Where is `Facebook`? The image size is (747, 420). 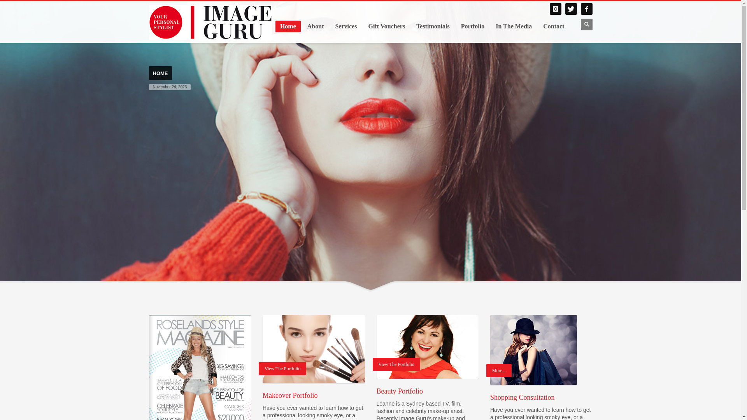
Facebook is located at coordinates (586, 9).